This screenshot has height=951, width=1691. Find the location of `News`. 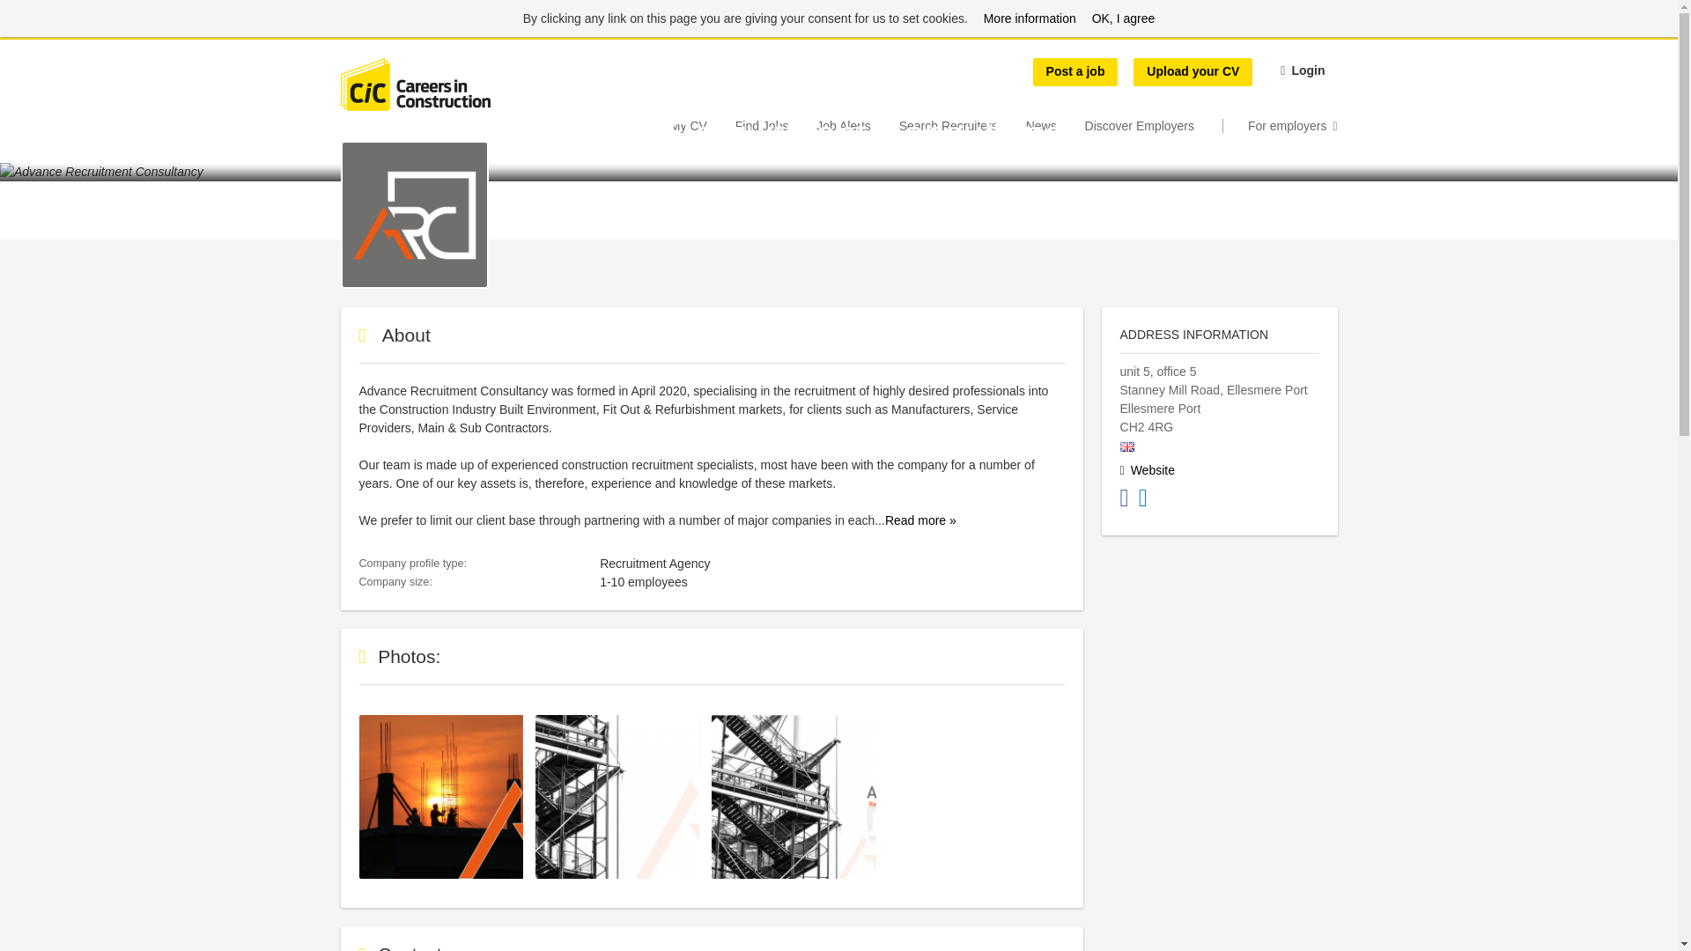

News is located at coordinates (1041, 88).